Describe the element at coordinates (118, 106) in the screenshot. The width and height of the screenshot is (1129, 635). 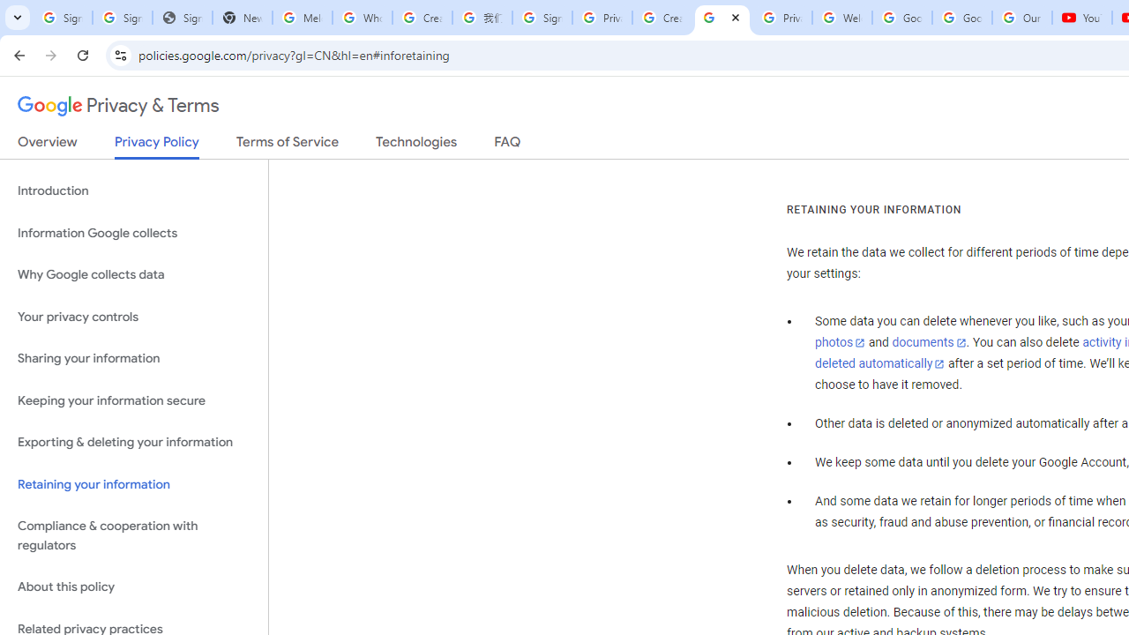
I see `Privacy & Terms` at that location.